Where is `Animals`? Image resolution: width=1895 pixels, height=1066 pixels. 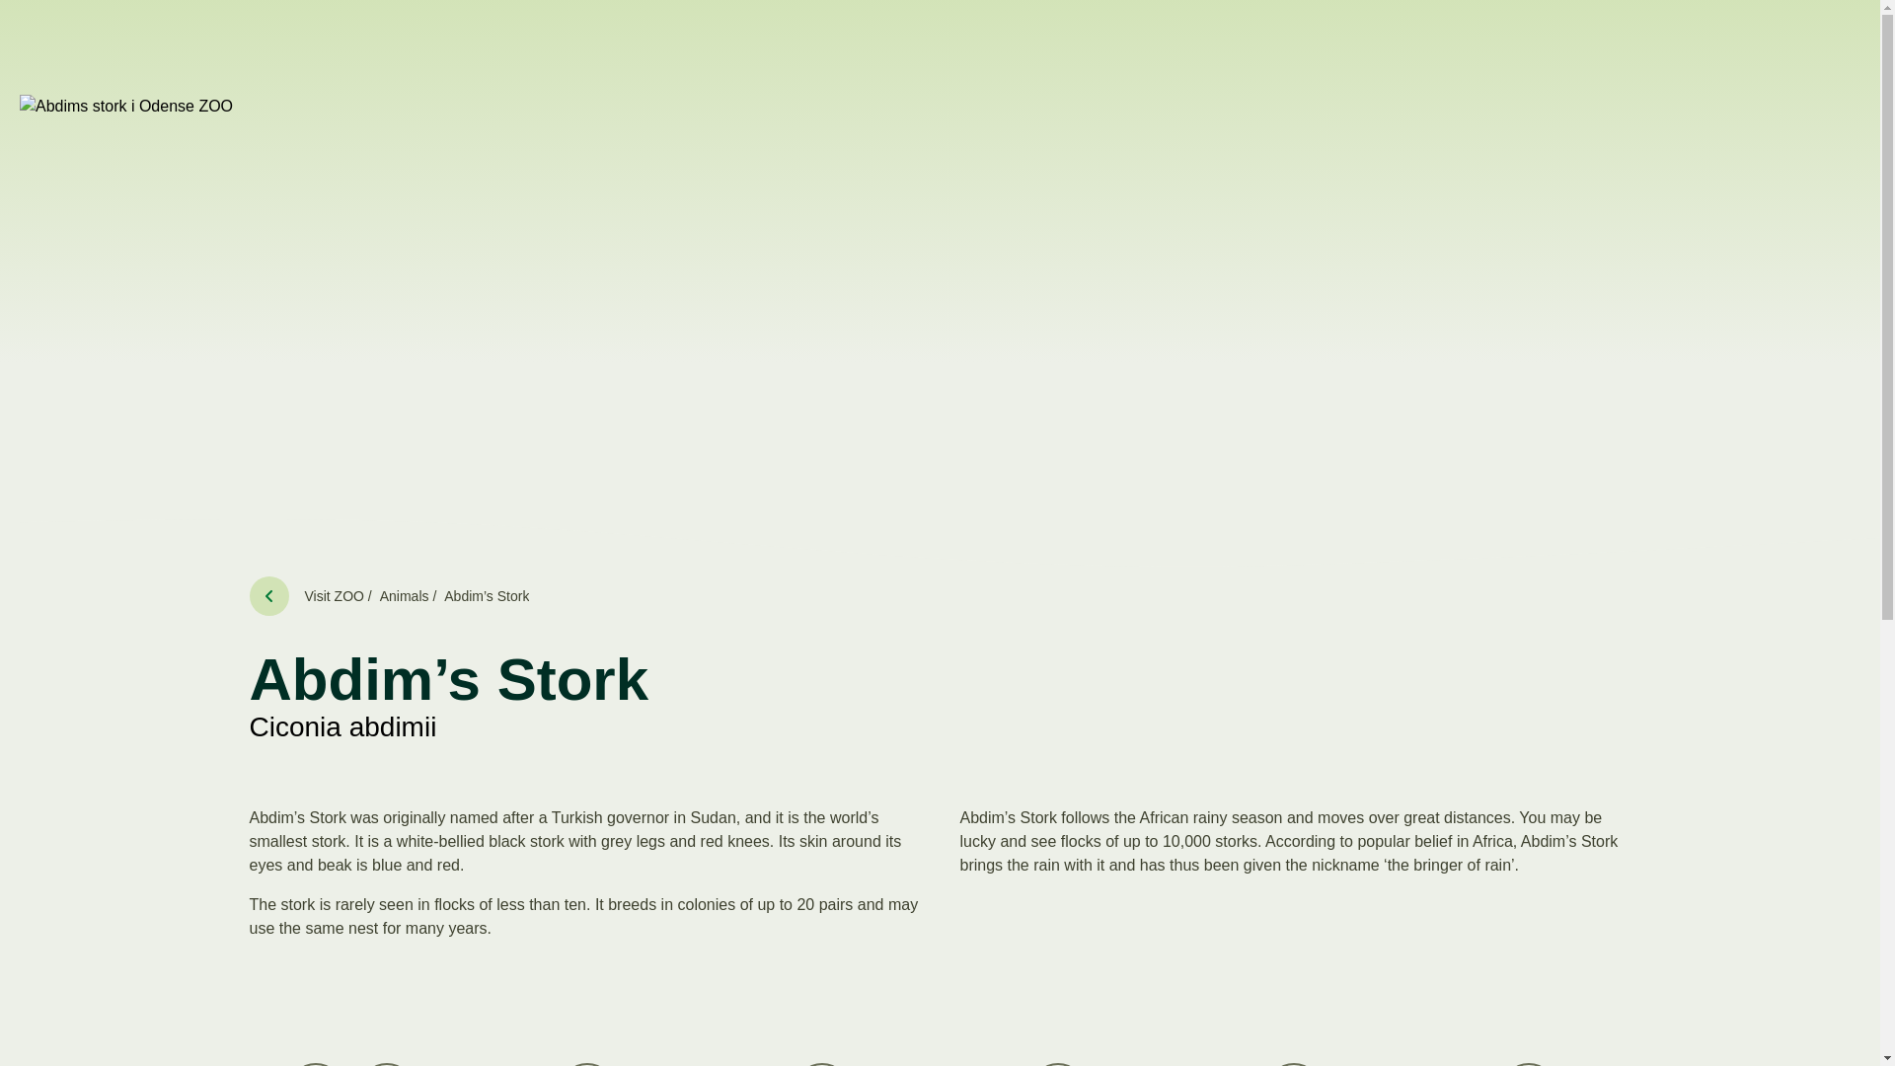
Animals is located at coordinates (267, 596).